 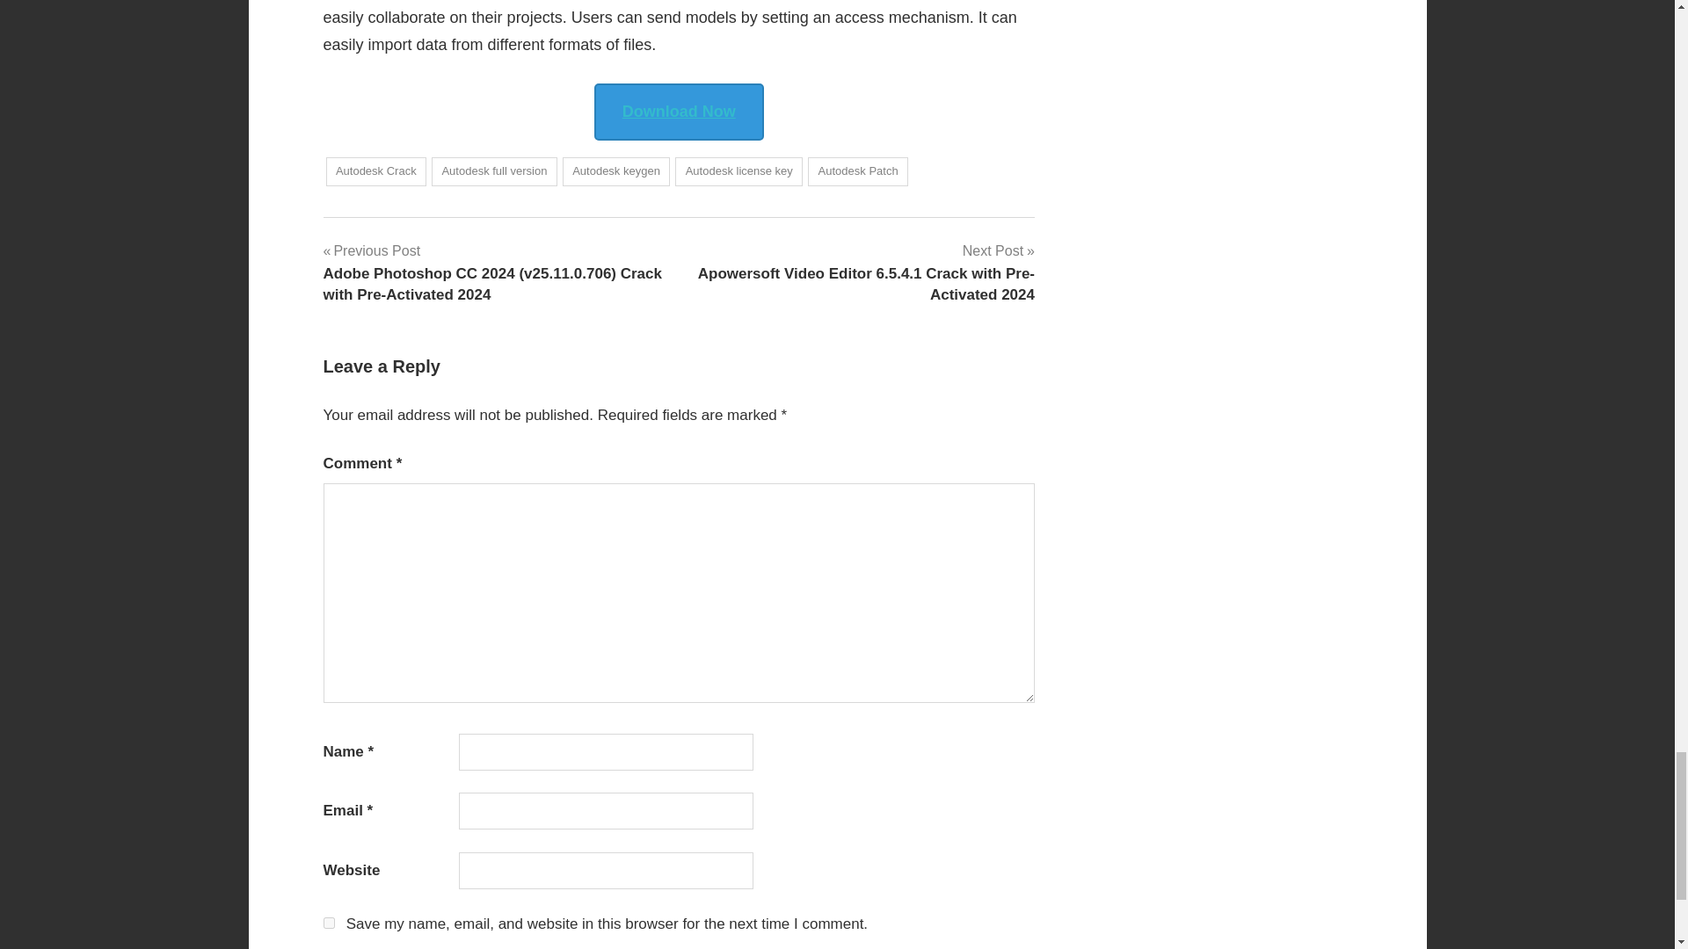 I want to click on Autodesk keygen, so click(x=615, y=171).